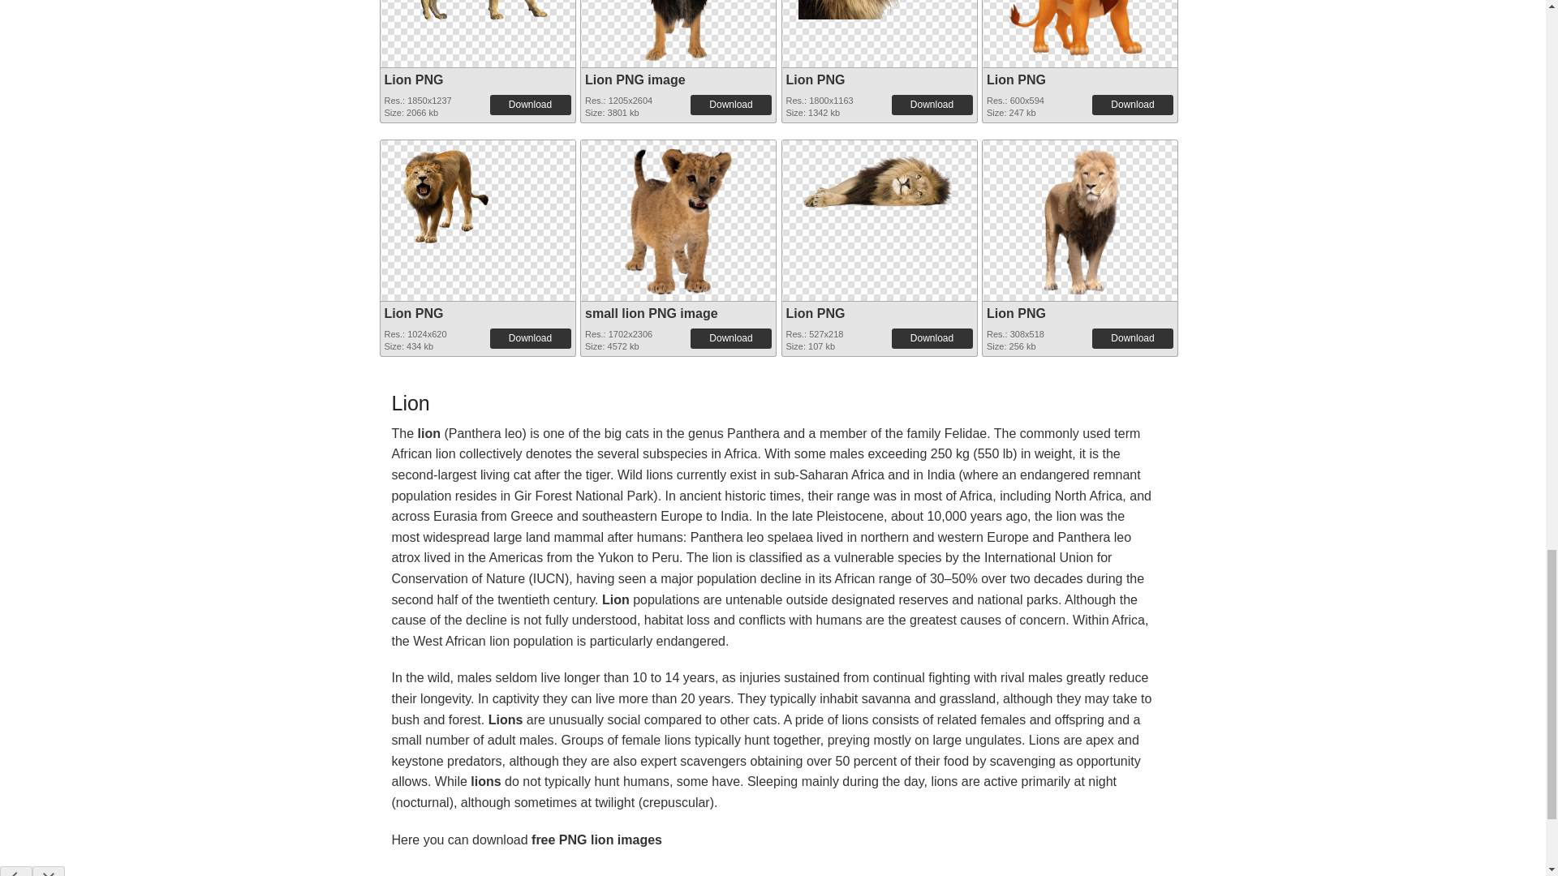  What do you see at coordinates (1132, 104) in the screenshot?
I see `Download` at bounding box center [1132, 104].